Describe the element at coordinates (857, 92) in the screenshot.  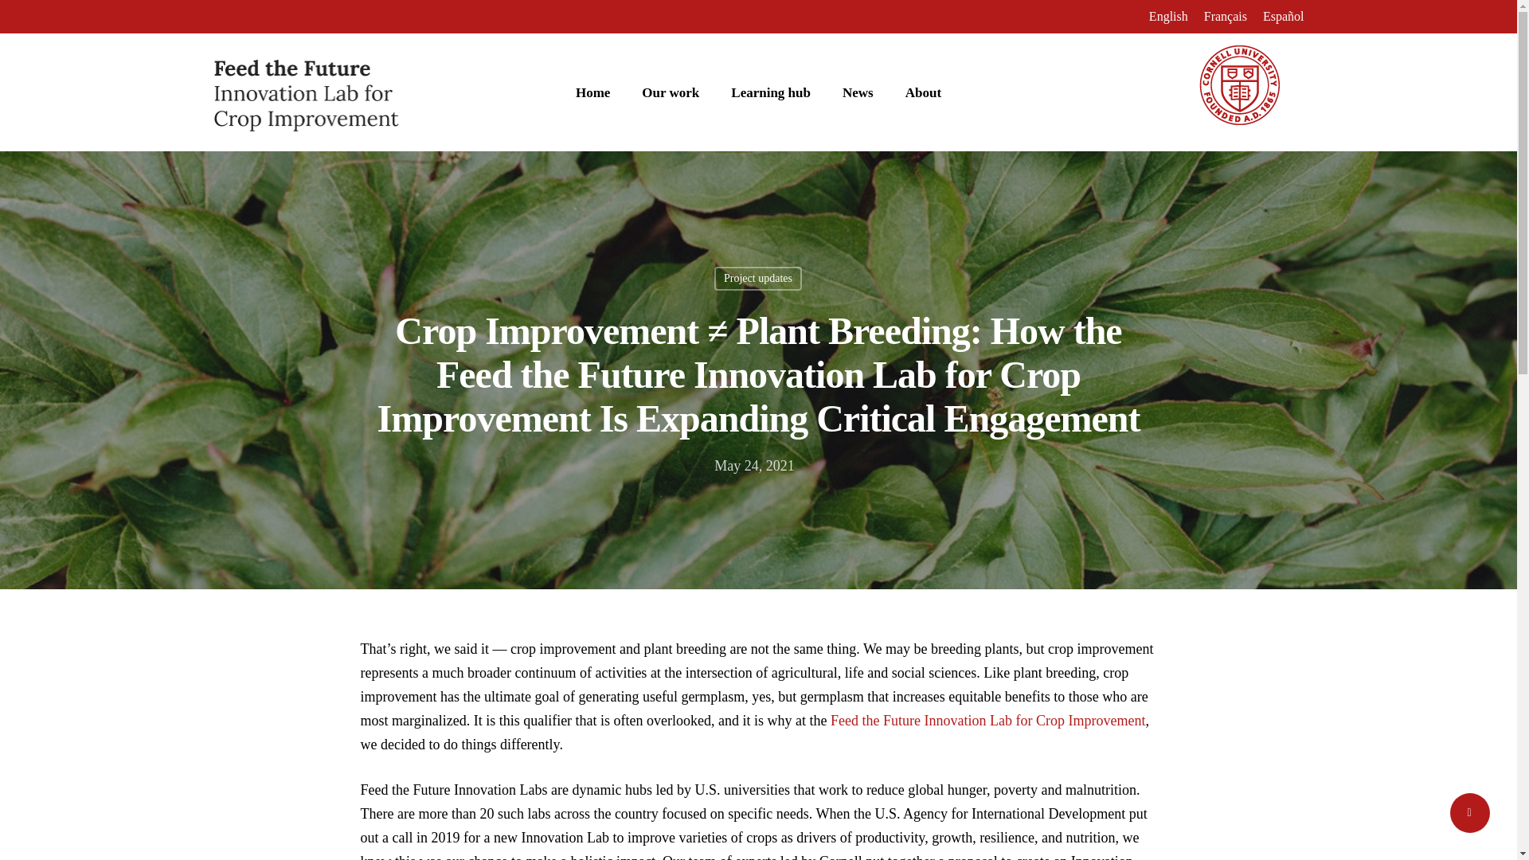
I see `News` at that location.